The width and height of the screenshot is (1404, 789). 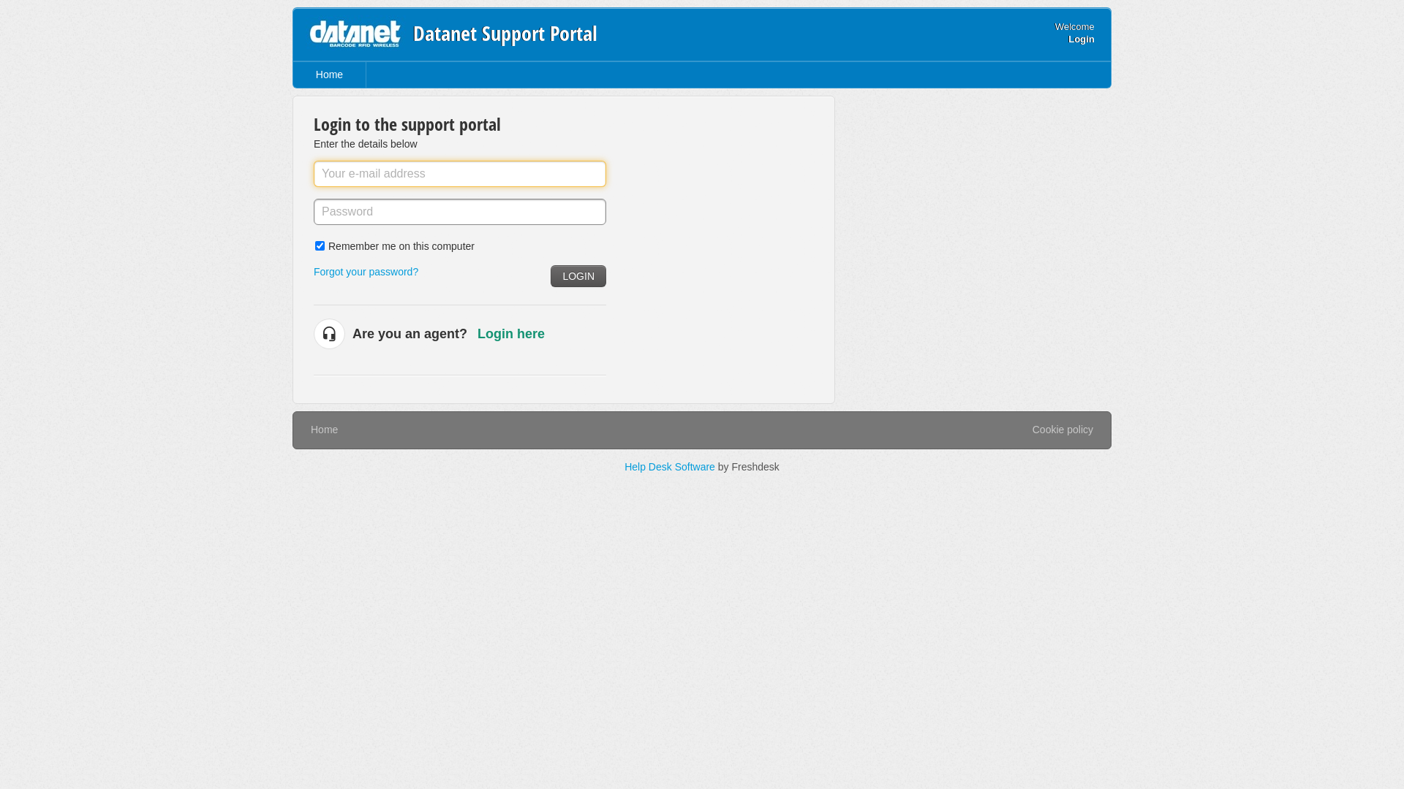 I want to click on Forgot your password?, so click(x=366, y=272).